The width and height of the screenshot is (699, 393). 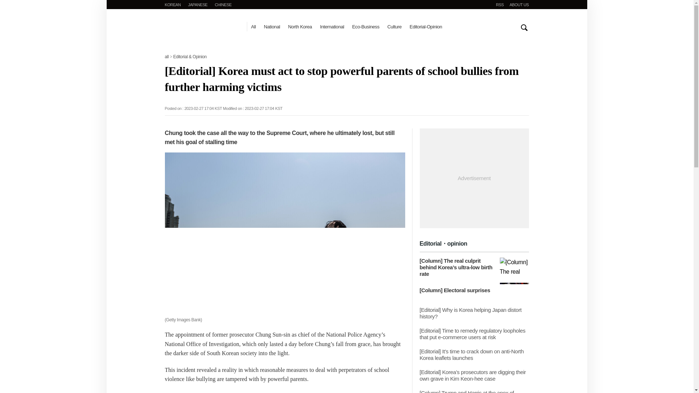 I want to click on KOREAN, so click(x=172, y=4).